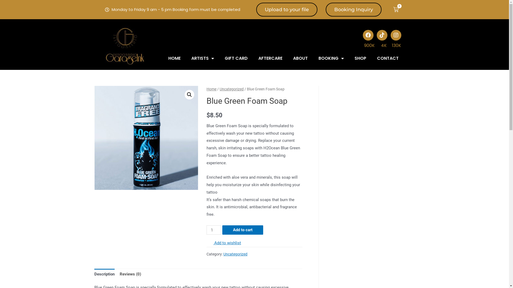  What do you see at coordinates (360, 58) in the screenshot?
I see `SHOP` at bounding box center [360, 58].